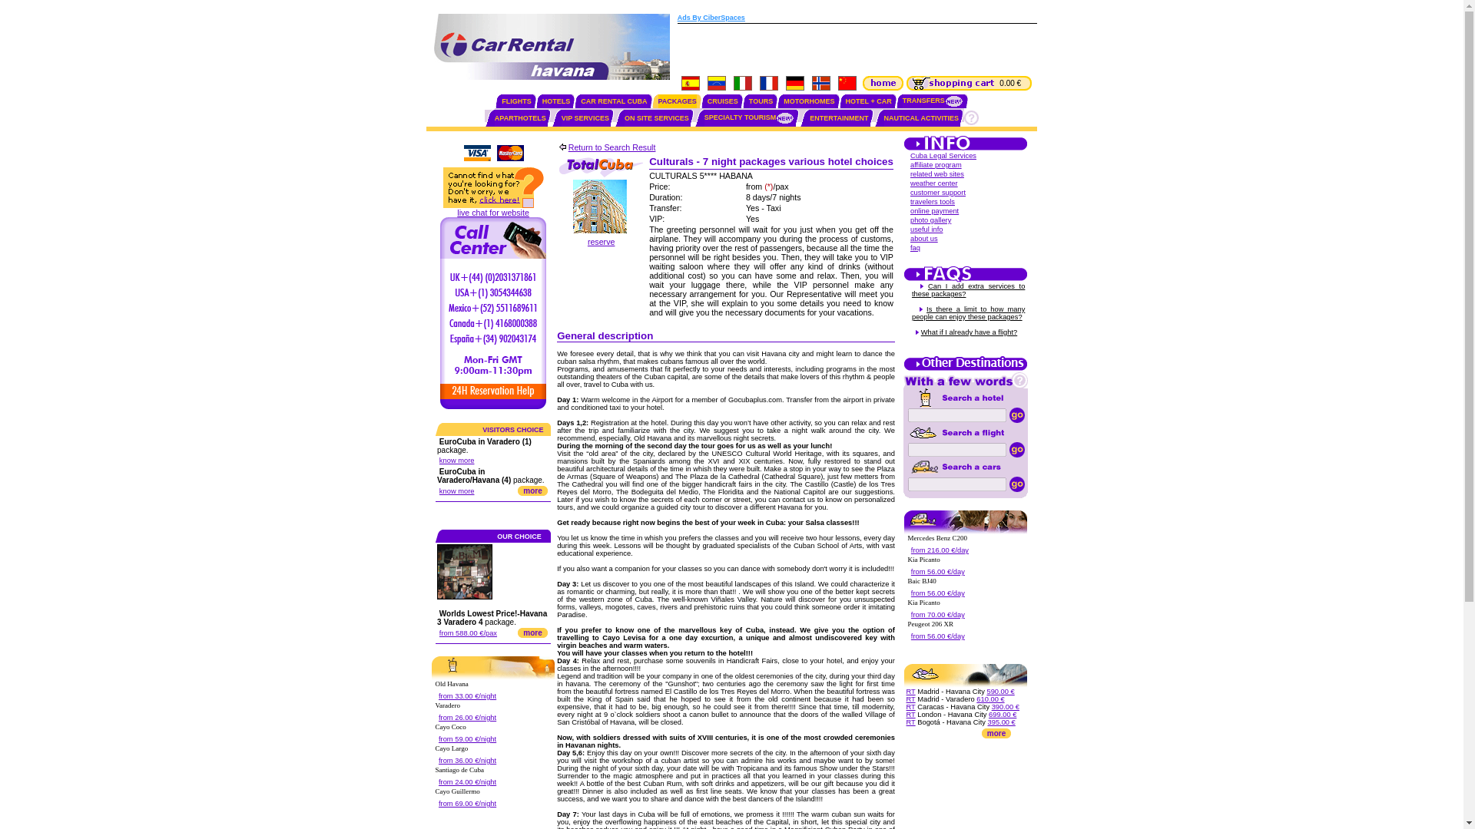  What do you see at coordinates (656, 118) in the screenshot?
I see `ON SITE SERVICES` at bounding box center [656, 118].